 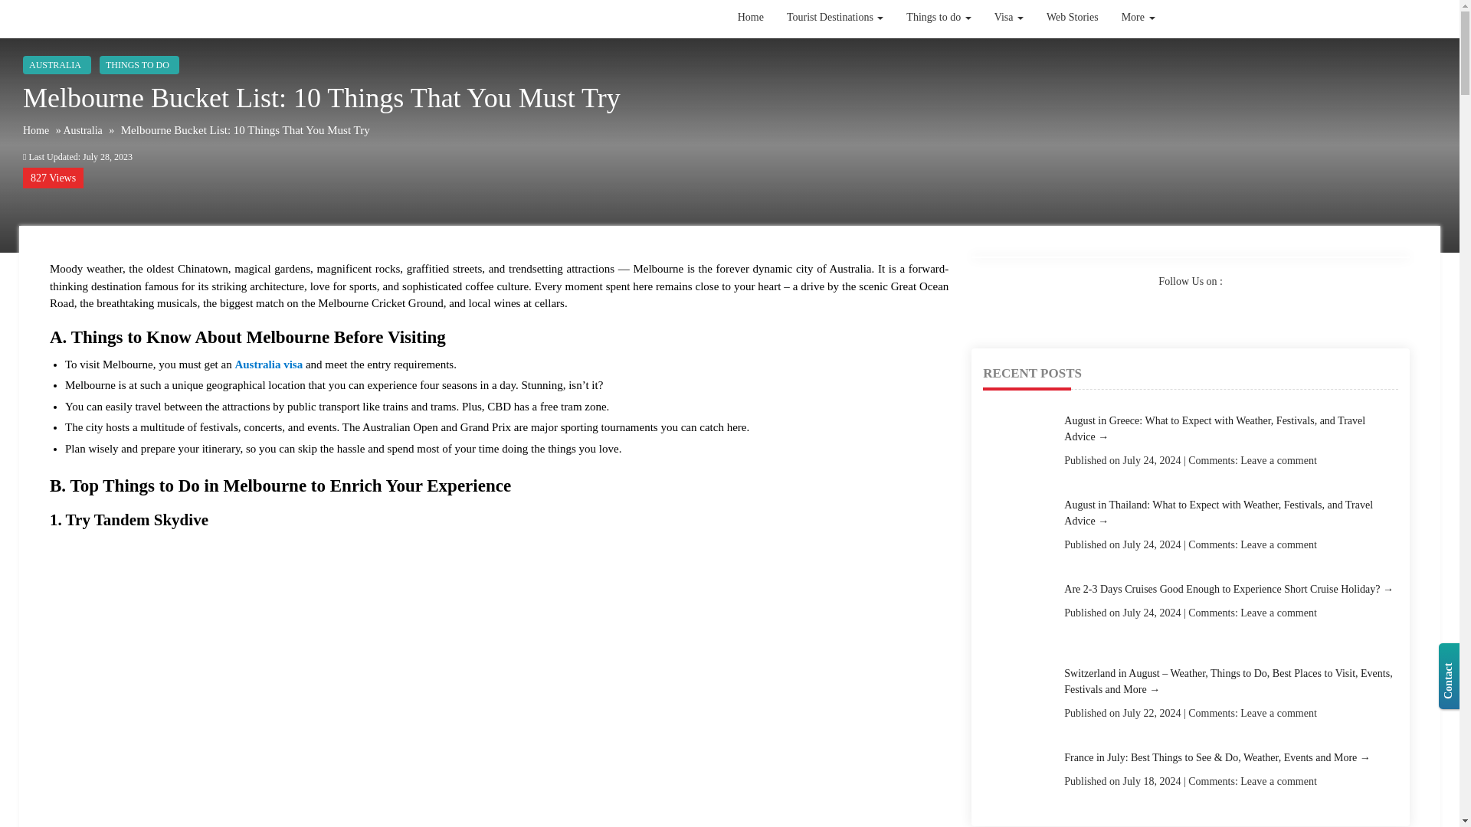 I want to click on Tourist Destinations, so click(x=834, y=51).